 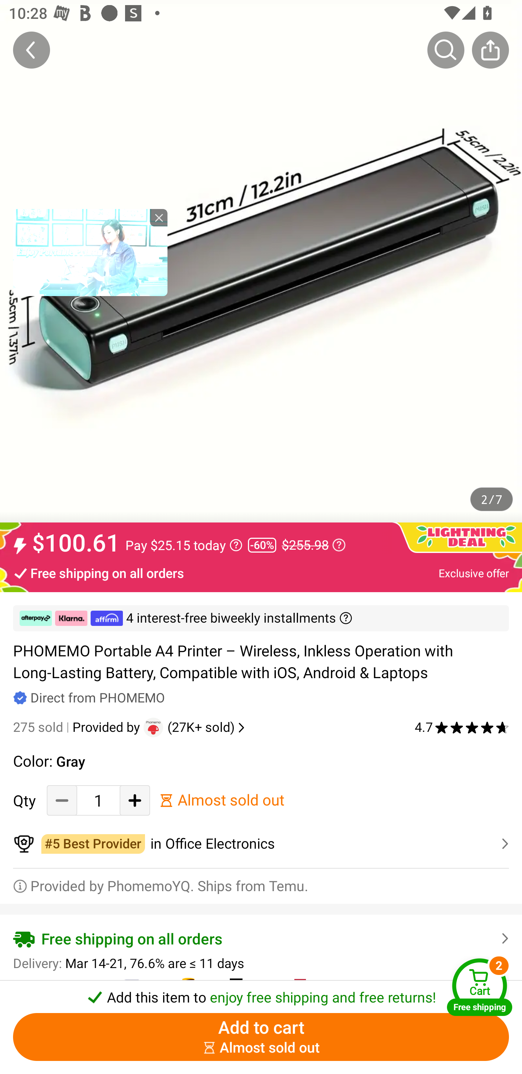 What do you see at coordinates (62, 800) in the screenshot?
I see `Decrease Quantity Button` at bounding box center [62, 800].